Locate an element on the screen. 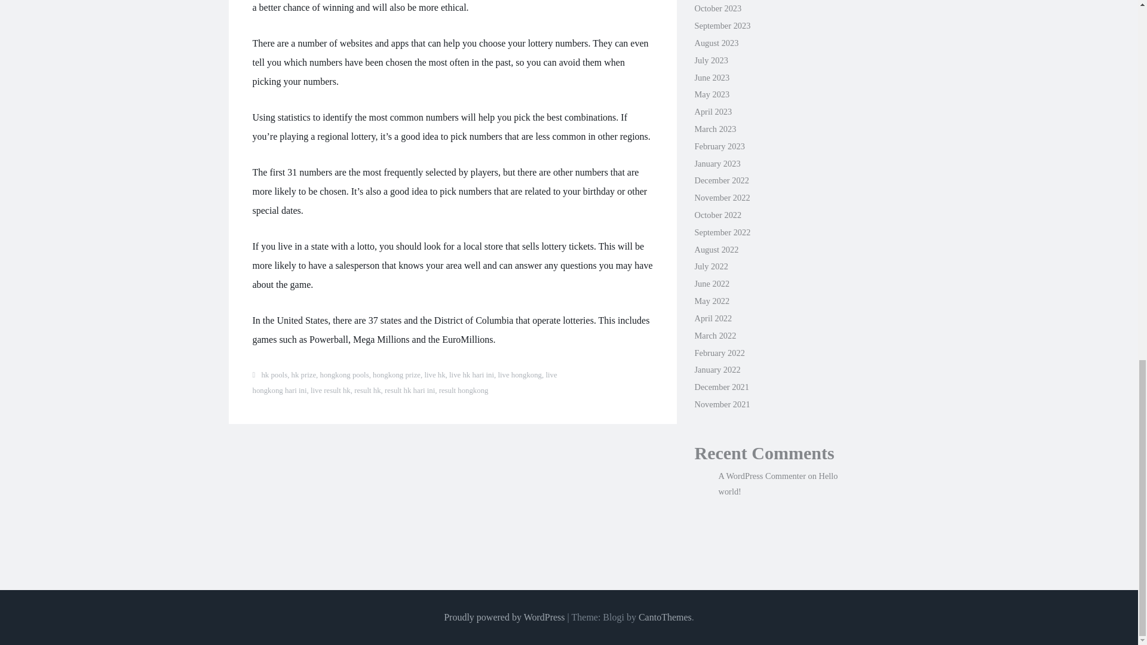 This screenshot has height=645, width=1147. result hongkong is located at coordinates (464, 390).